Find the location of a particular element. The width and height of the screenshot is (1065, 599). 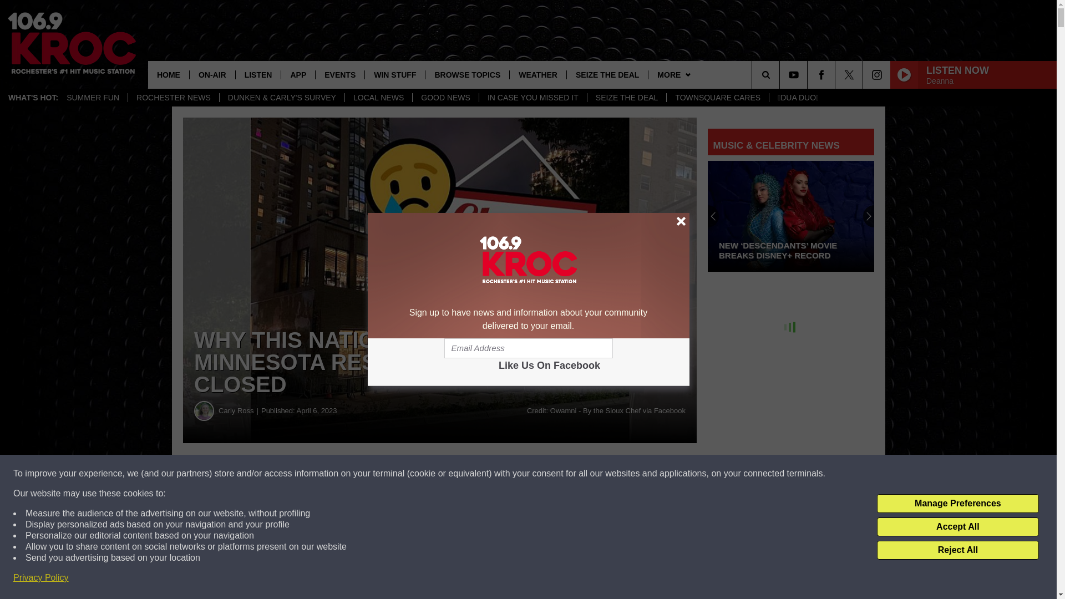

HOME is located at coordinates (169, 74).